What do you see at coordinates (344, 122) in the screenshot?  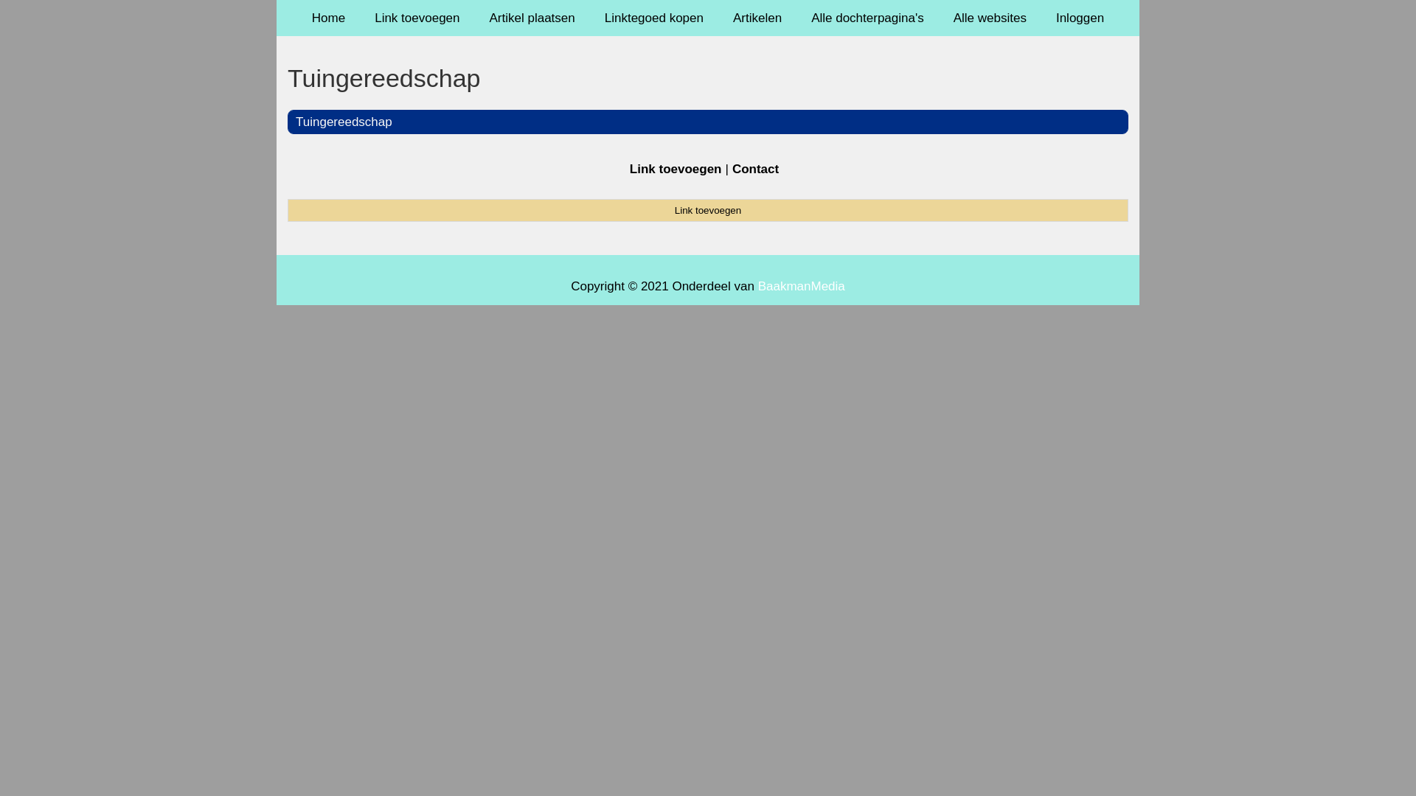 I see `Tuingereedschap` at bounding box center [344, 122].